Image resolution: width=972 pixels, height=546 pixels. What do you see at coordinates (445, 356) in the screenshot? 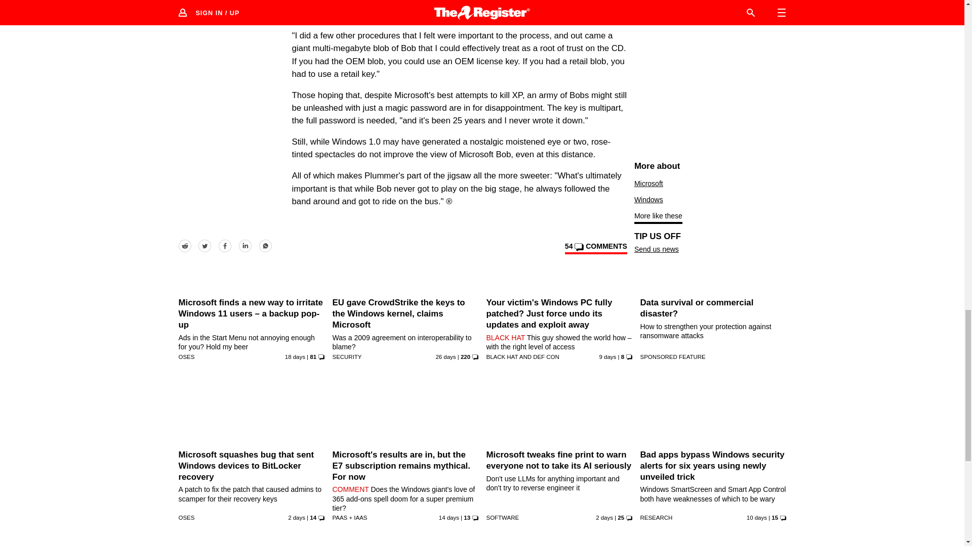
I see `22 Jul 2024 13:0` at bounding box center [445, 356].